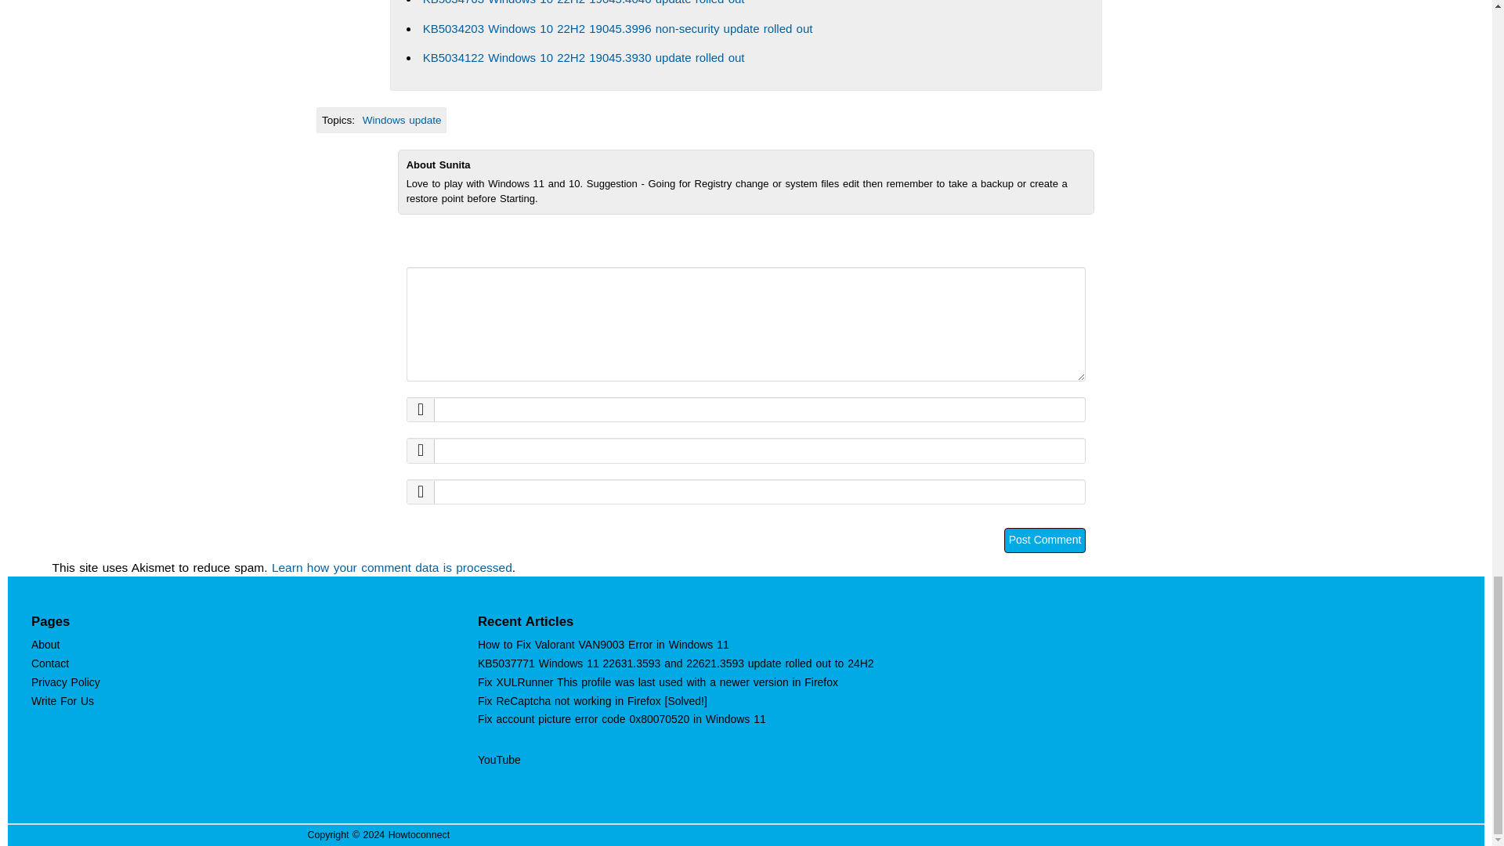  What do you see at coordinates (499, 760) in the screenshot?
I see `YouTube` at bounding box center [499, 760].